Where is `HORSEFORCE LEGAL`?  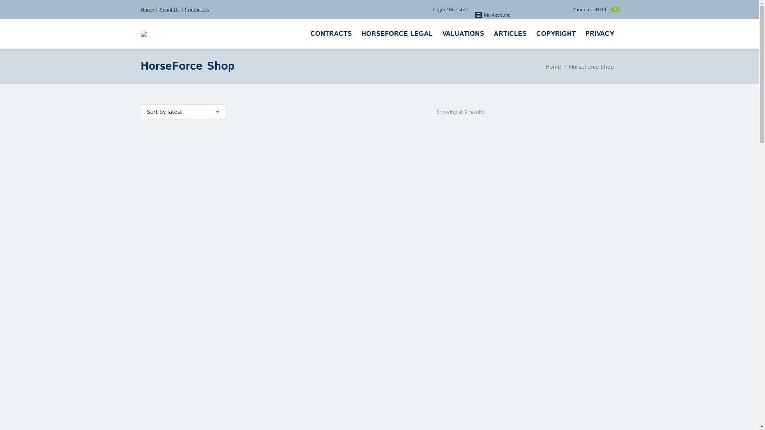 HORSEFORCE LEGAL is located at coordinates (397, 33).